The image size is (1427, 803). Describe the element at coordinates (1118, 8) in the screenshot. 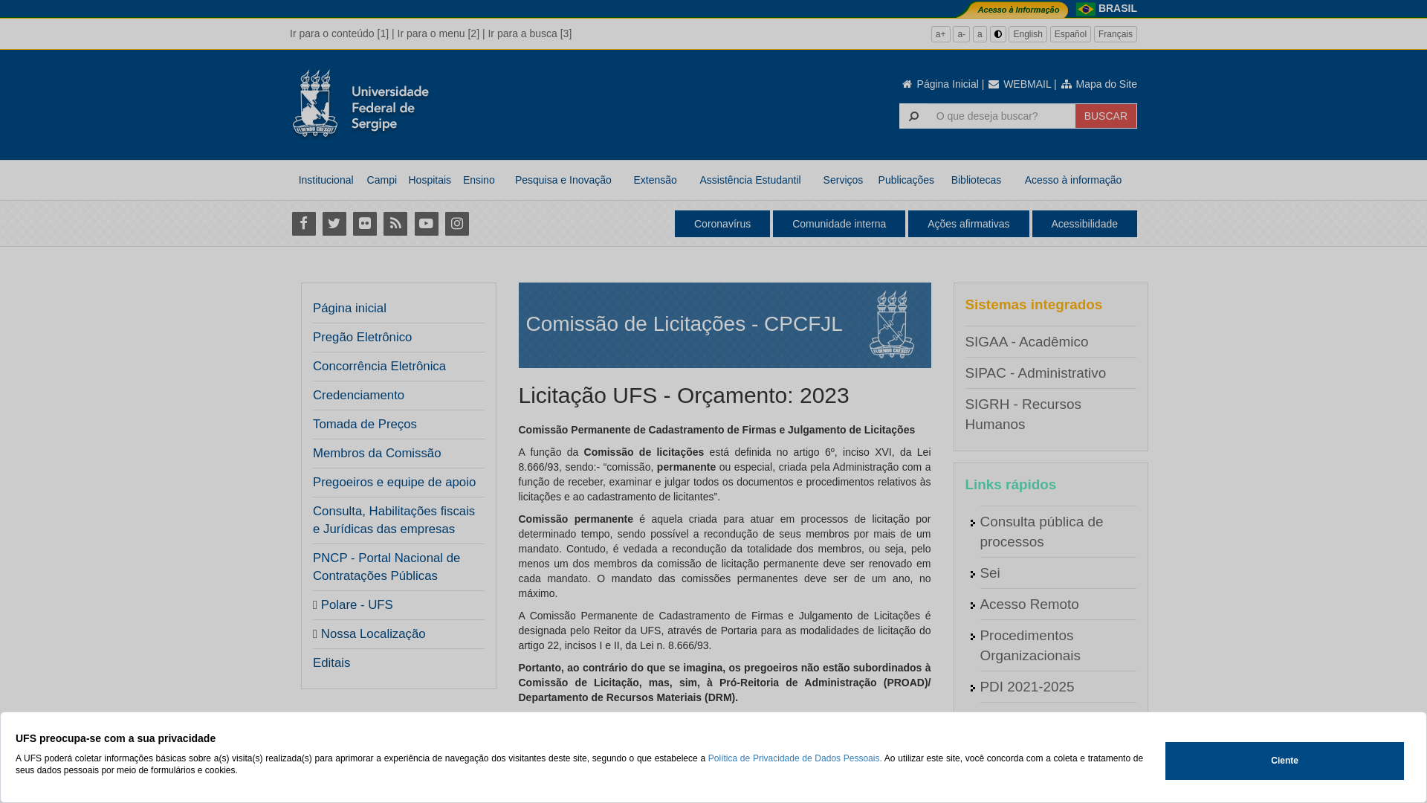

I see `BRASIL` at that location.